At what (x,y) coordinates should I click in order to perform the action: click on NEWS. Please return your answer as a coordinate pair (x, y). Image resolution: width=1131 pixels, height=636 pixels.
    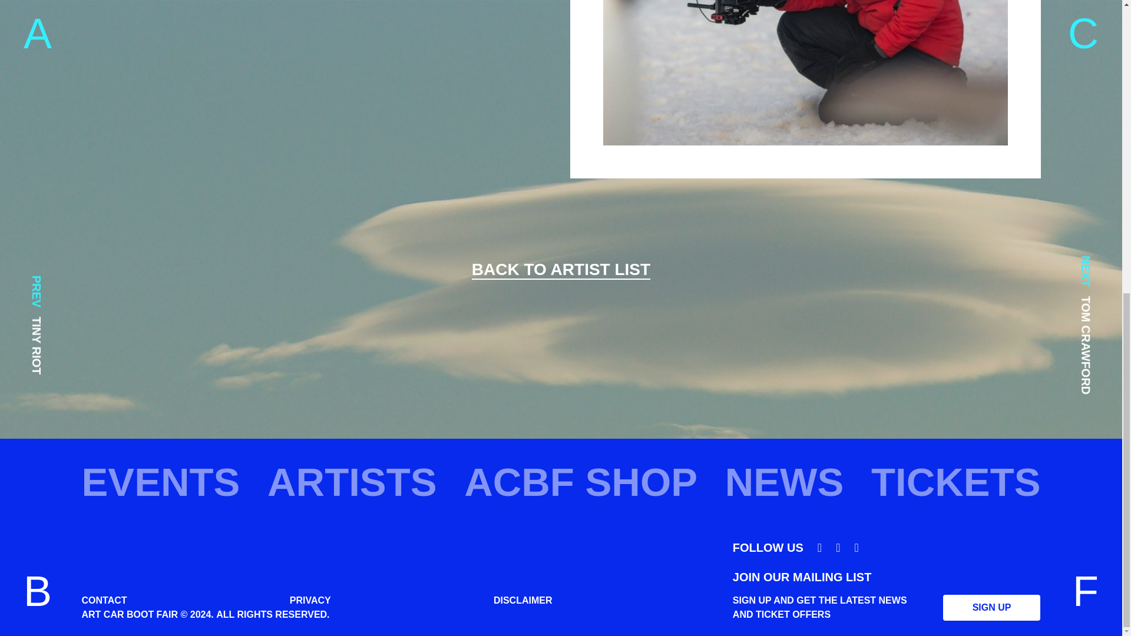
    Looking at the image, I should click on (784, 482).